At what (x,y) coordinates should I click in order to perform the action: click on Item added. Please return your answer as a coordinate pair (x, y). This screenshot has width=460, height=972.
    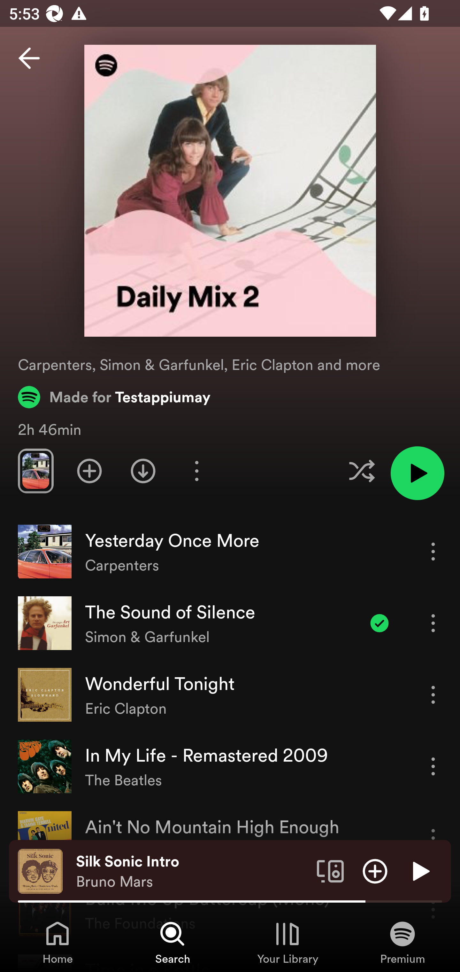
    Looking at the image, I should click on (379, 623).